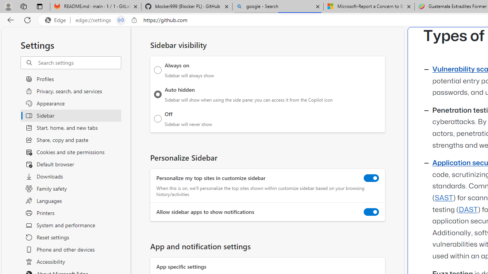 The height and width of the screenshot is (274, 488). I want to click on Always on Sidebar will always show, so click(158, 70).